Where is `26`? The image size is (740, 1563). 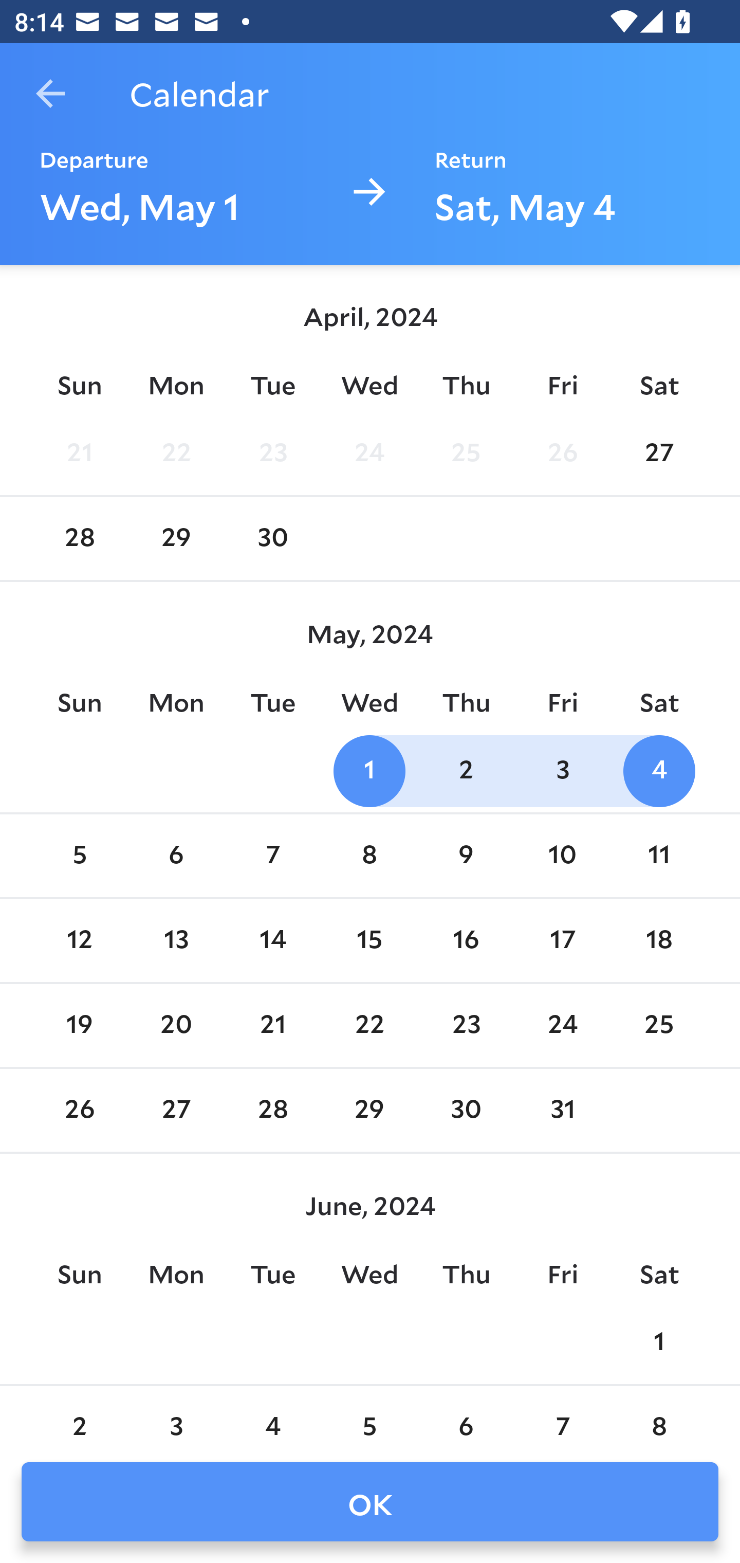 26 is located at coordinates (562, 453).